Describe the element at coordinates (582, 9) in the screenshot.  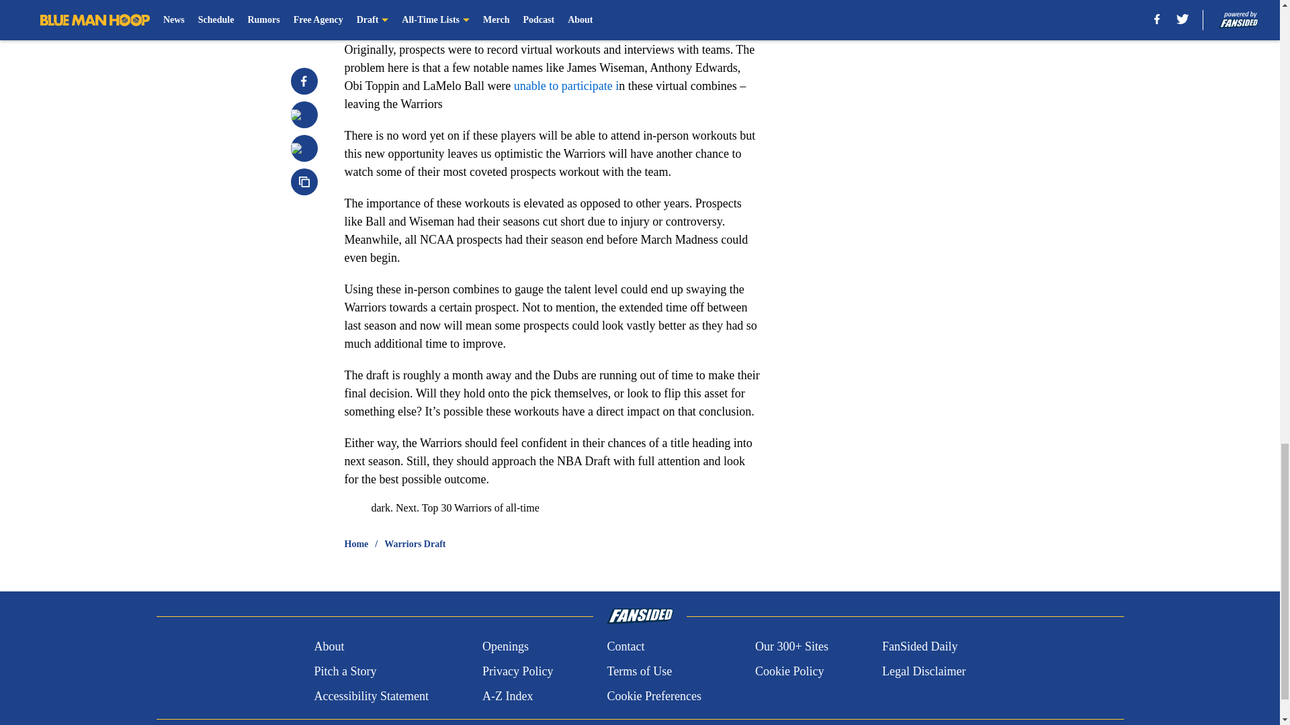
I see `October 12, 2020` at that location.